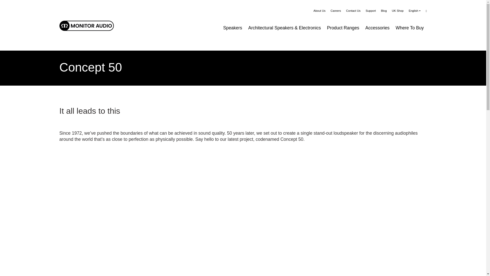 The width and height of the screenshot is (490, 276). Describe the element at coordinates (343, 28) in the screenshot. I see `Product Ranges` at that location.